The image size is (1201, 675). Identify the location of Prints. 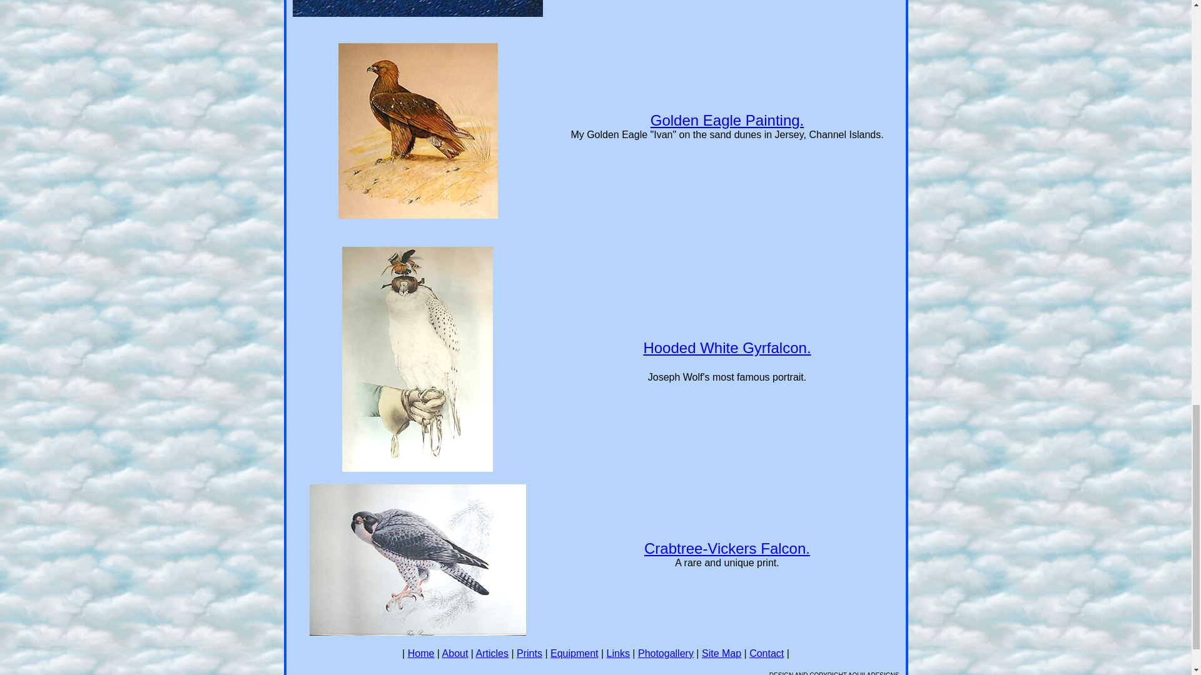
(529, 653).